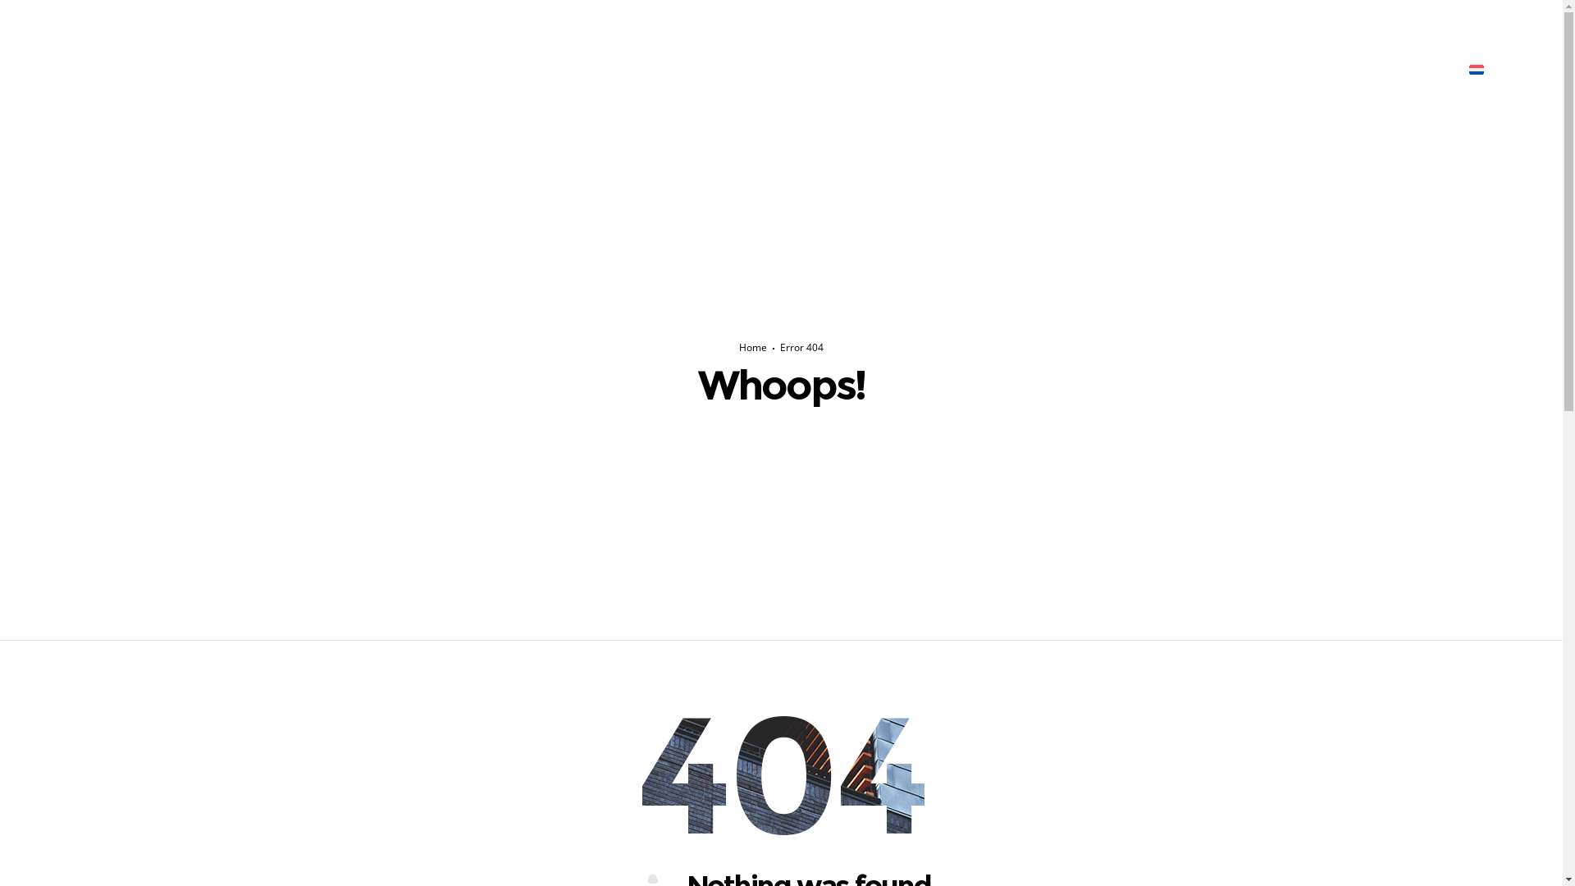 This screenshot has width=1575, height=886. What do you see at coordinates (1541, 16) in the screenshot?
I see `Instagram` at bounding box center [1541, 16].